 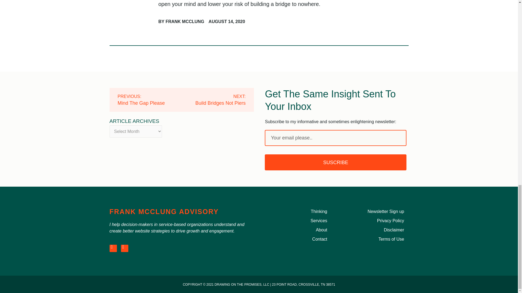 I want to click on Privacy Policy, so click(x=374, y=221).